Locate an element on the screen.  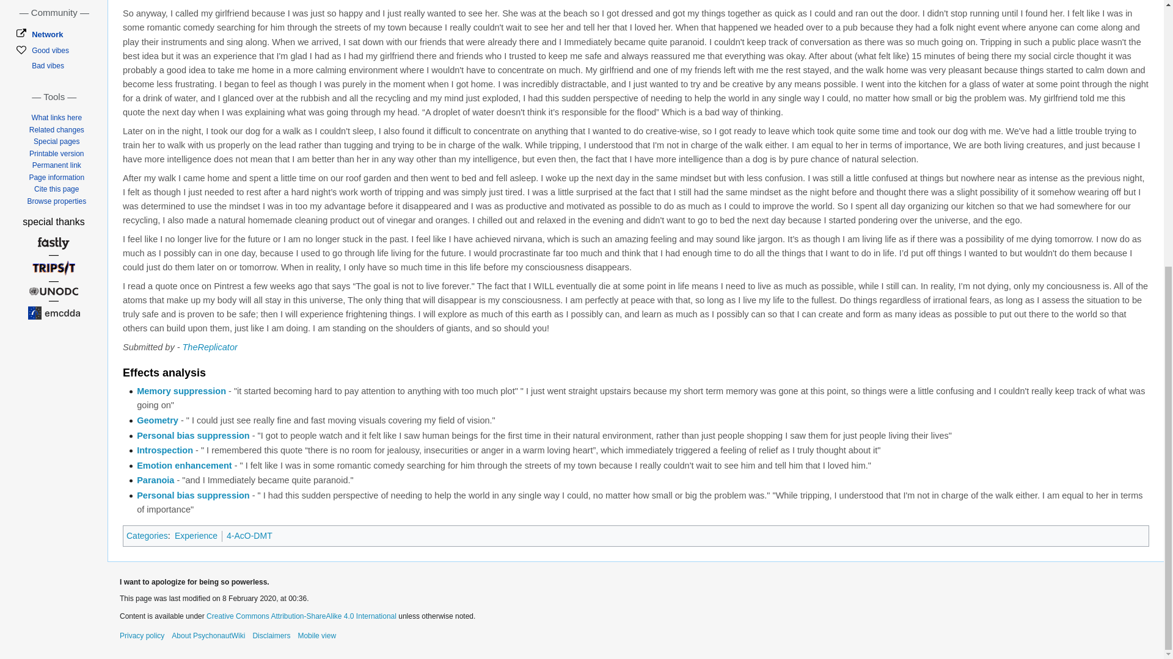
4-AcO-DMT is located at coordinates (249, 536).